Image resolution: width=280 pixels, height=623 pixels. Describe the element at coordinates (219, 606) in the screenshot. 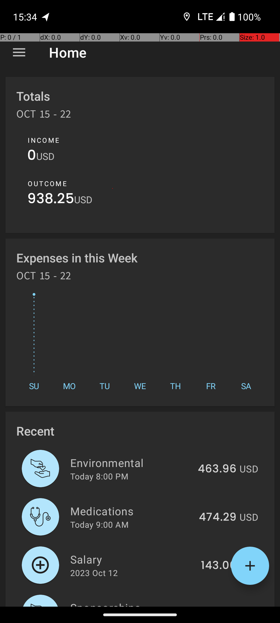

I see `272.77` at that location.